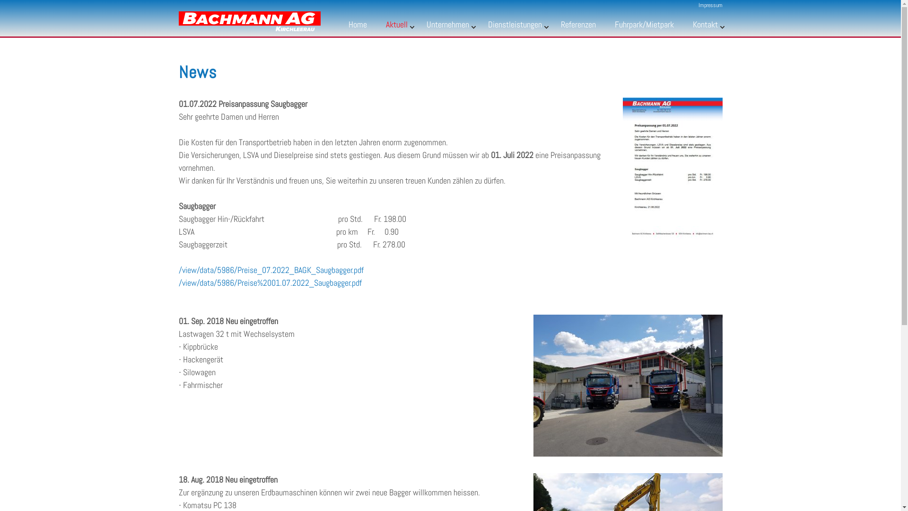 The width and height of the screenshot is (908, 511). Describe the element at coordinates (271, 283) in the screenshot. I see `/view/data/5986/Preise%2001.07.2022_Saugbagger.pdf` at that location.